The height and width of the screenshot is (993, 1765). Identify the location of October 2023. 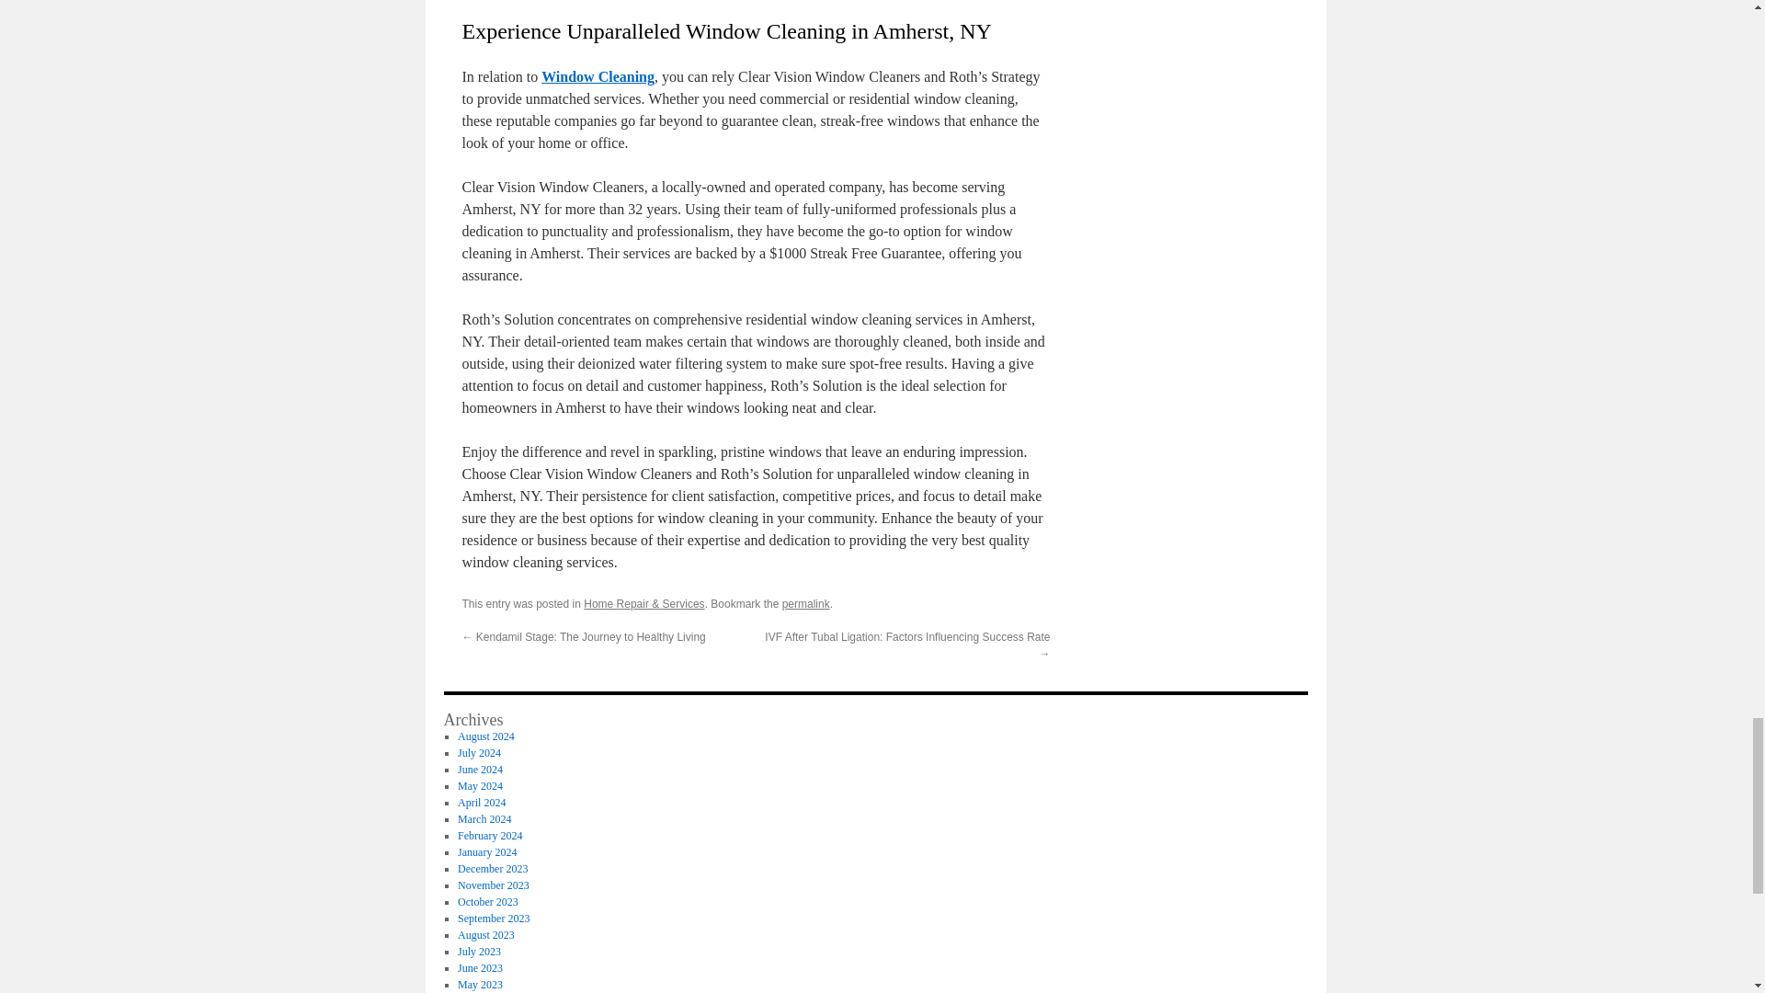
(487, 902).